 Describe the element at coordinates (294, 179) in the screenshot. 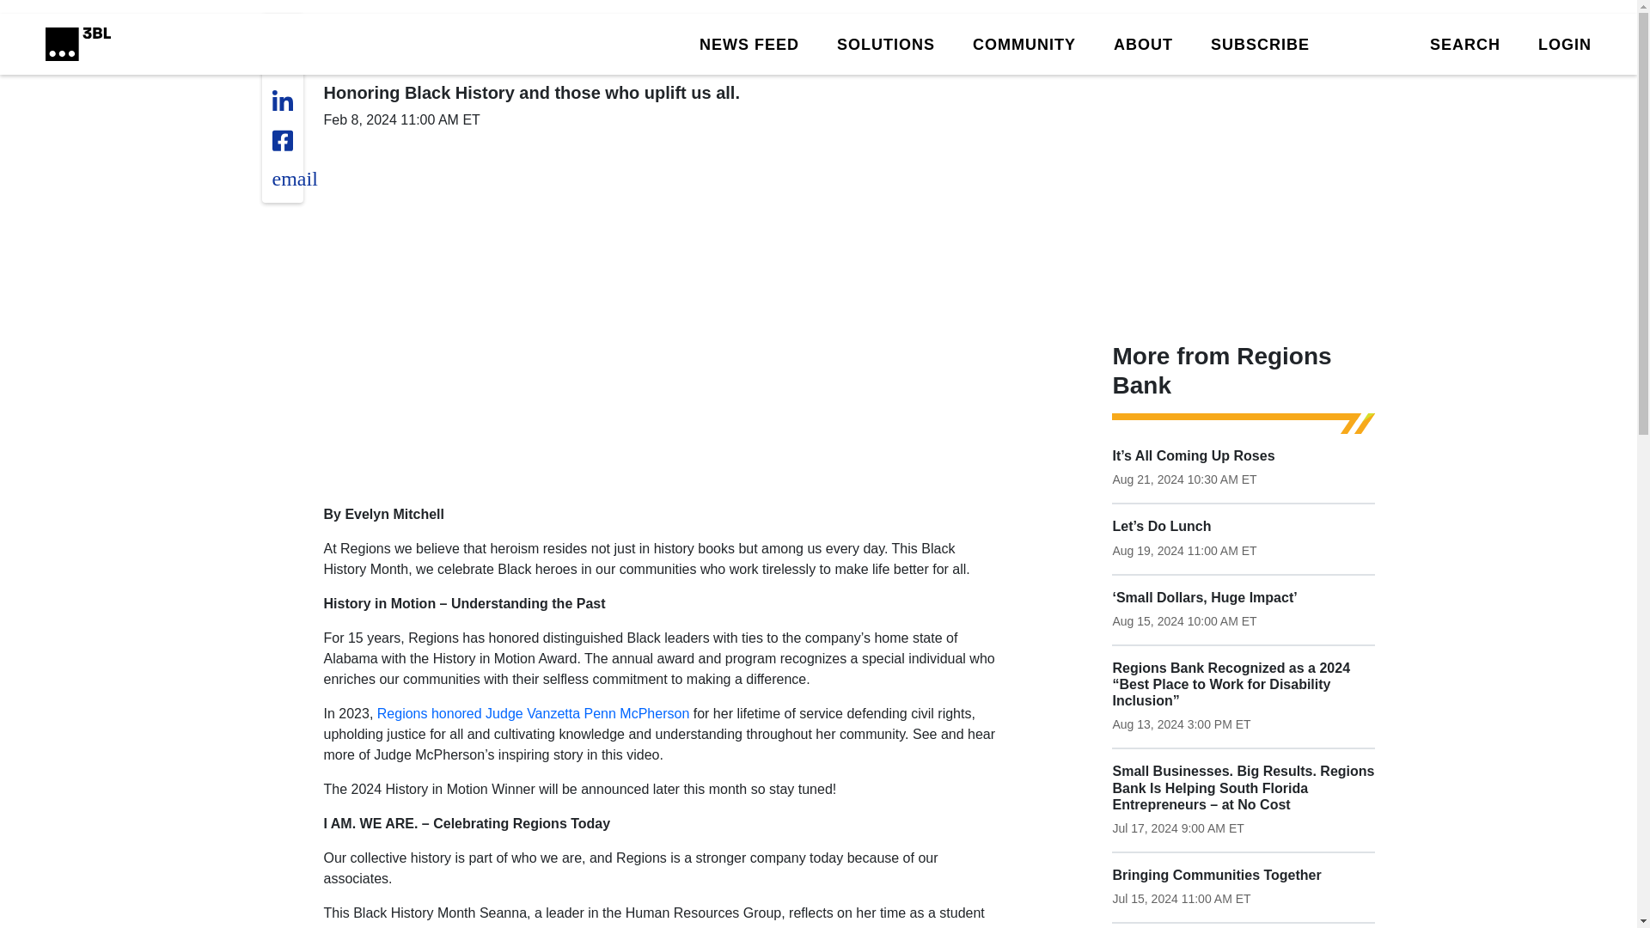

I see `Share via email` at that location.